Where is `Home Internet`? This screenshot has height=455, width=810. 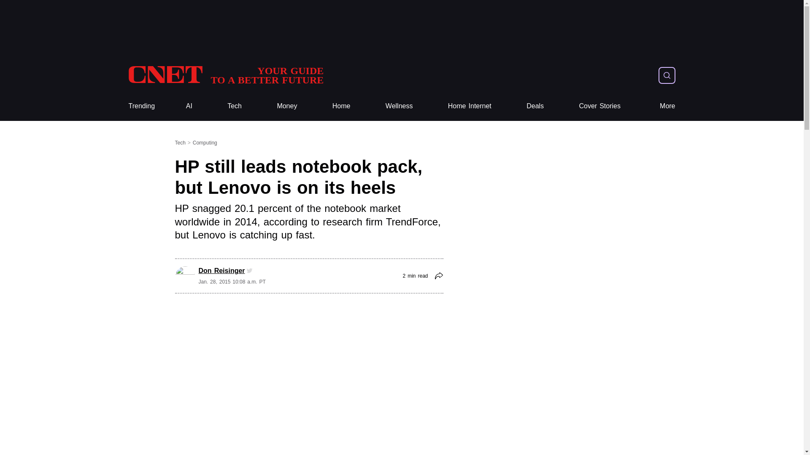 Home Internet is located at coordinates (470, 106).